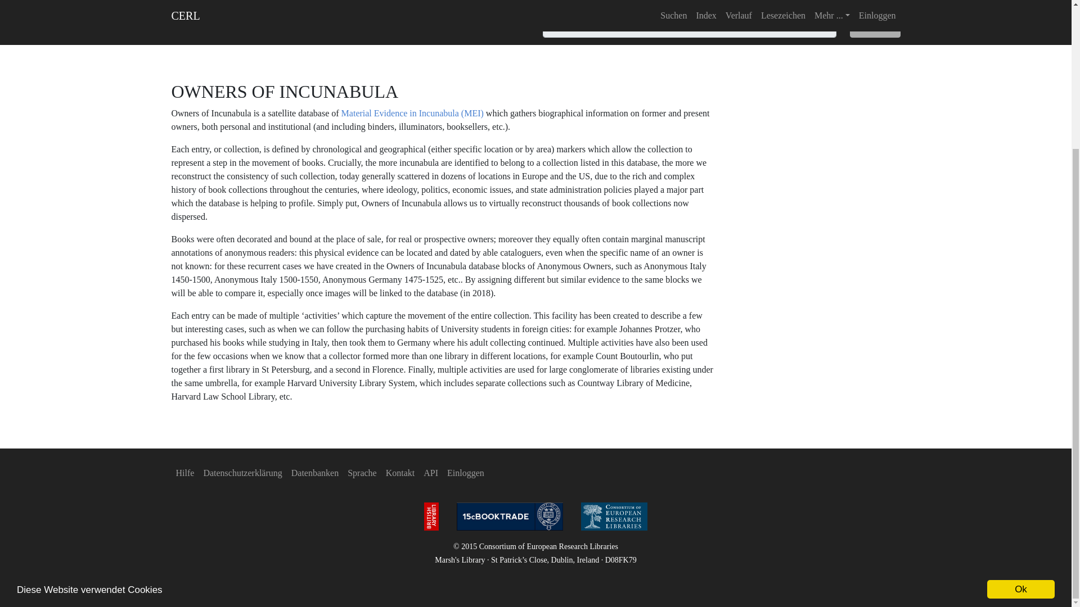 The image size is (1080, 607). I want to click on Datenbanken, so click(315, 473).